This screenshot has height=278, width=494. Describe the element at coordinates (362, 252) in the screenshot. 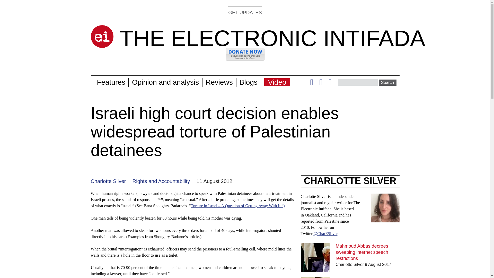

I see `Mahmoud Abbas decrees sweeping internet speech restrictions` at that location.